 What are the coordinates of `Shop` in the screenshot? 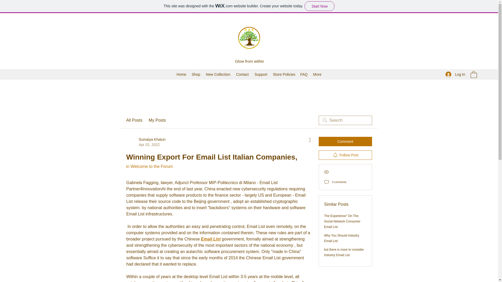 It's located at (196, 74).